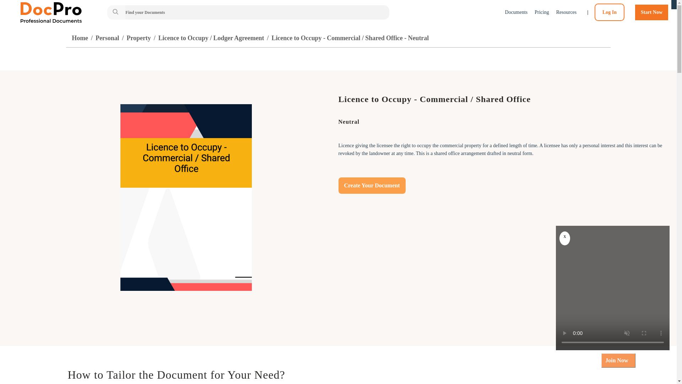 The height and width of the screenshot is (384, 682). What do you see at coordinates (372, 186) in the screenshot?
I see `Create Your Document` at bounding box center [372, 186].